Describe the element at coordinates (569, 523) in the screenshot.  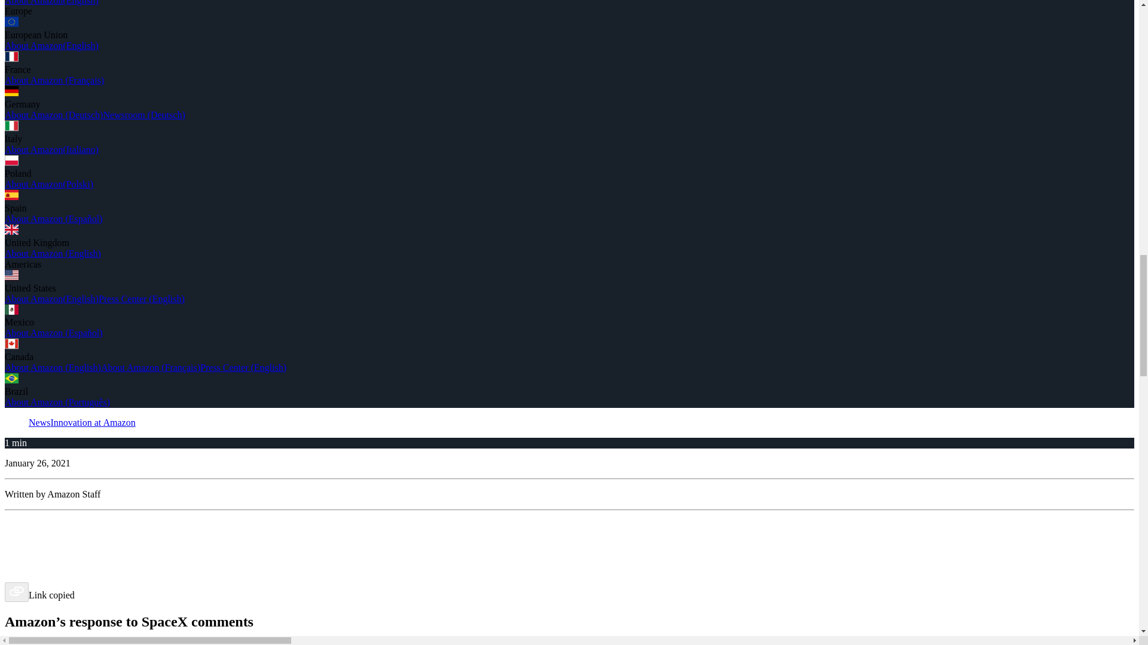
I see `Facebook Share` at that location.